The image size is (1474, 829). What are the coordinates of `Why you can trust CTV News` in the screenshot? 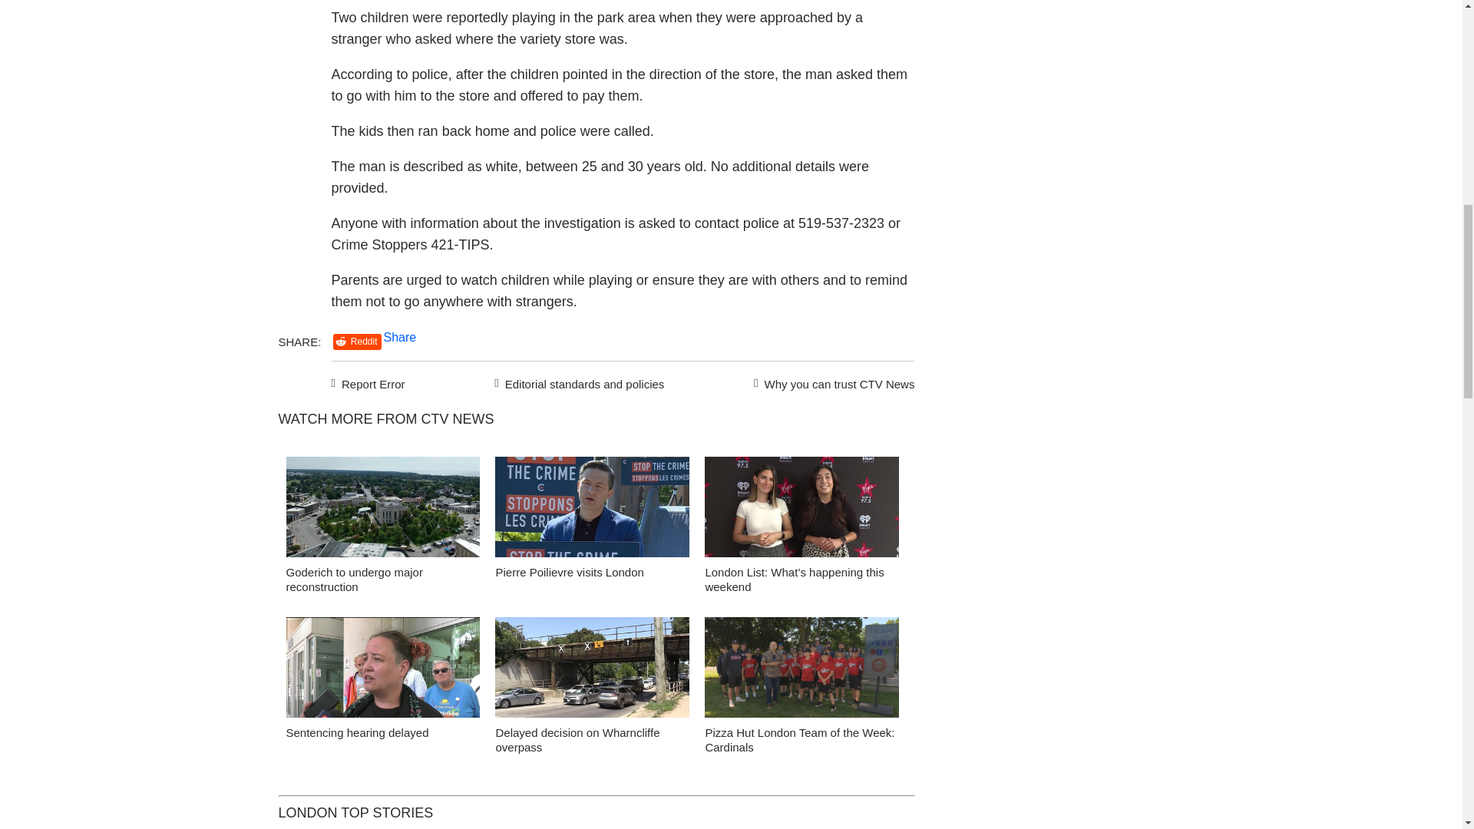 It's located at (831, 382).